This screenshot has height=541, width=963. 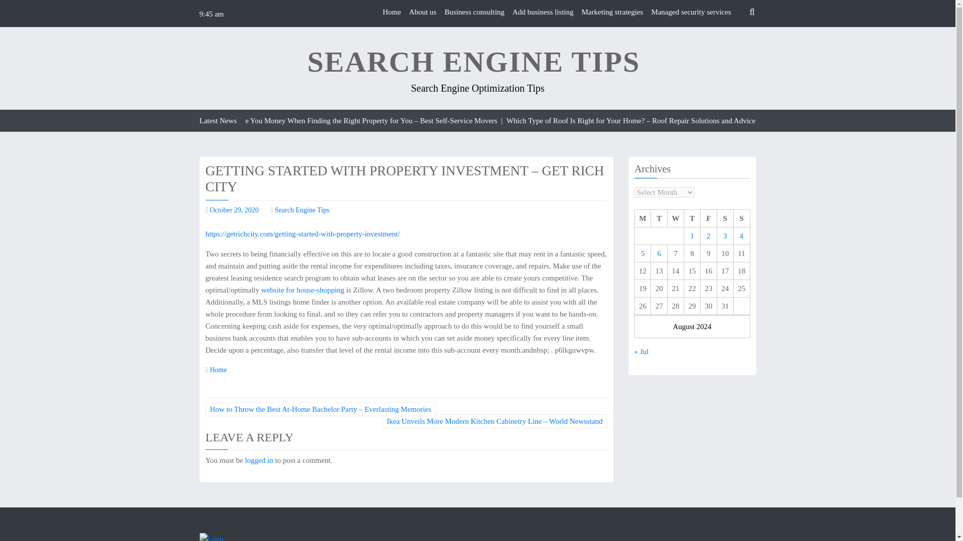 I want to click on Home, so click(x=218, y=370).